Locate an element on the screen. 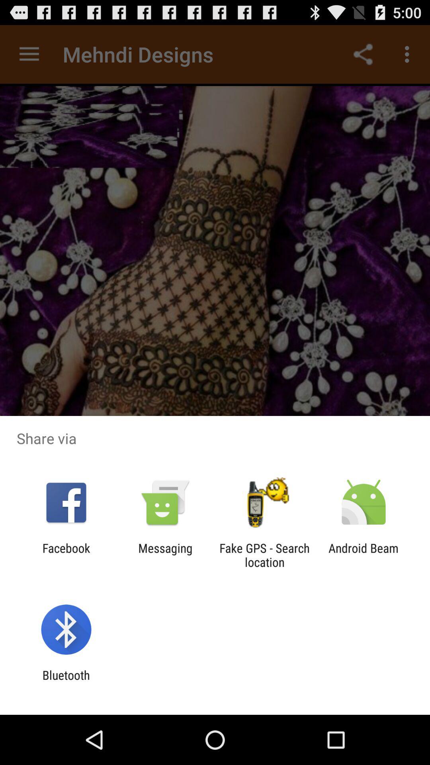  press icon next to the messaging item is located at coordinates (66, 555).